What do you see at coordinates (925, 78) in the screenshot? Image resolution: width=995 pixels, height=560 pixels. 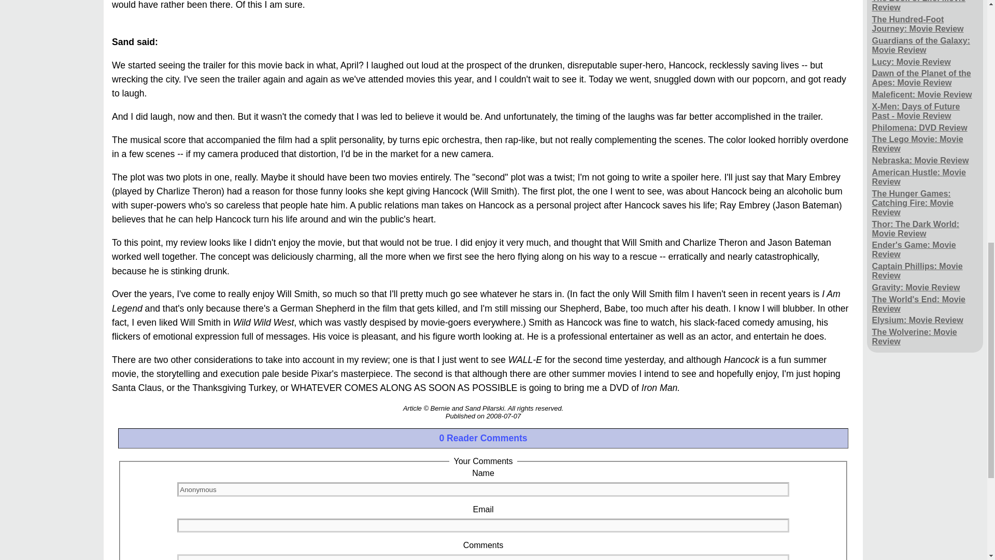 I see `Dawn of the Planet of the Apes: Movie Review` at bounding box center [925, 78].